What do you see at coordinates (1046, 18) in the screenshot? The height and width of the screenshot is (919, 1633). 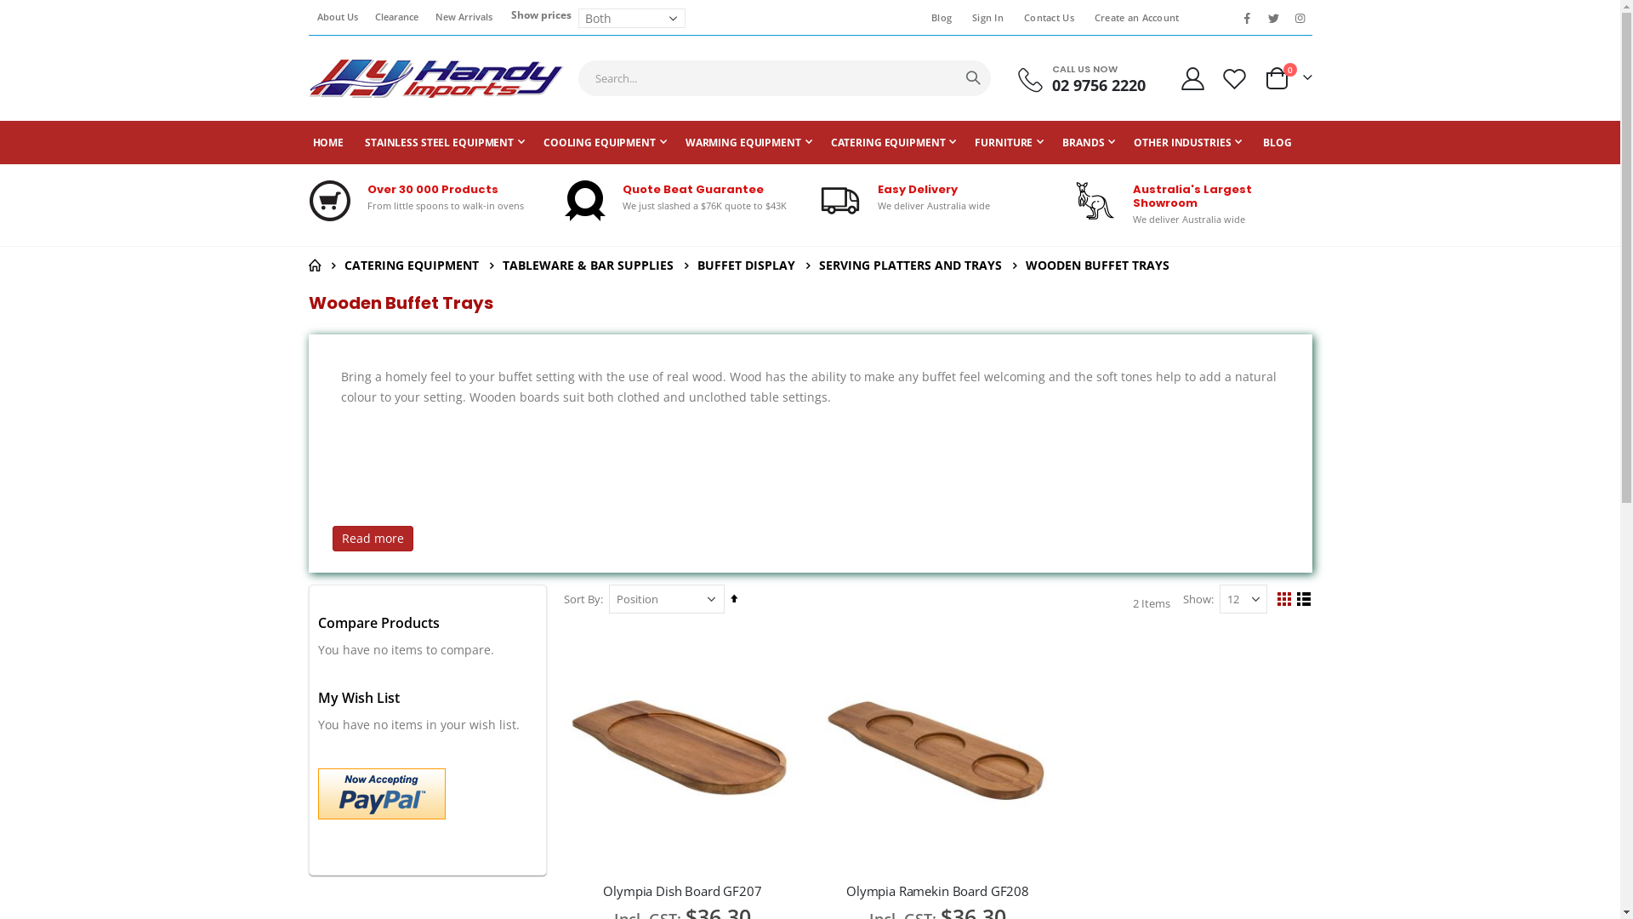 I see `Contact Us` at bounding box center [1046, 18].